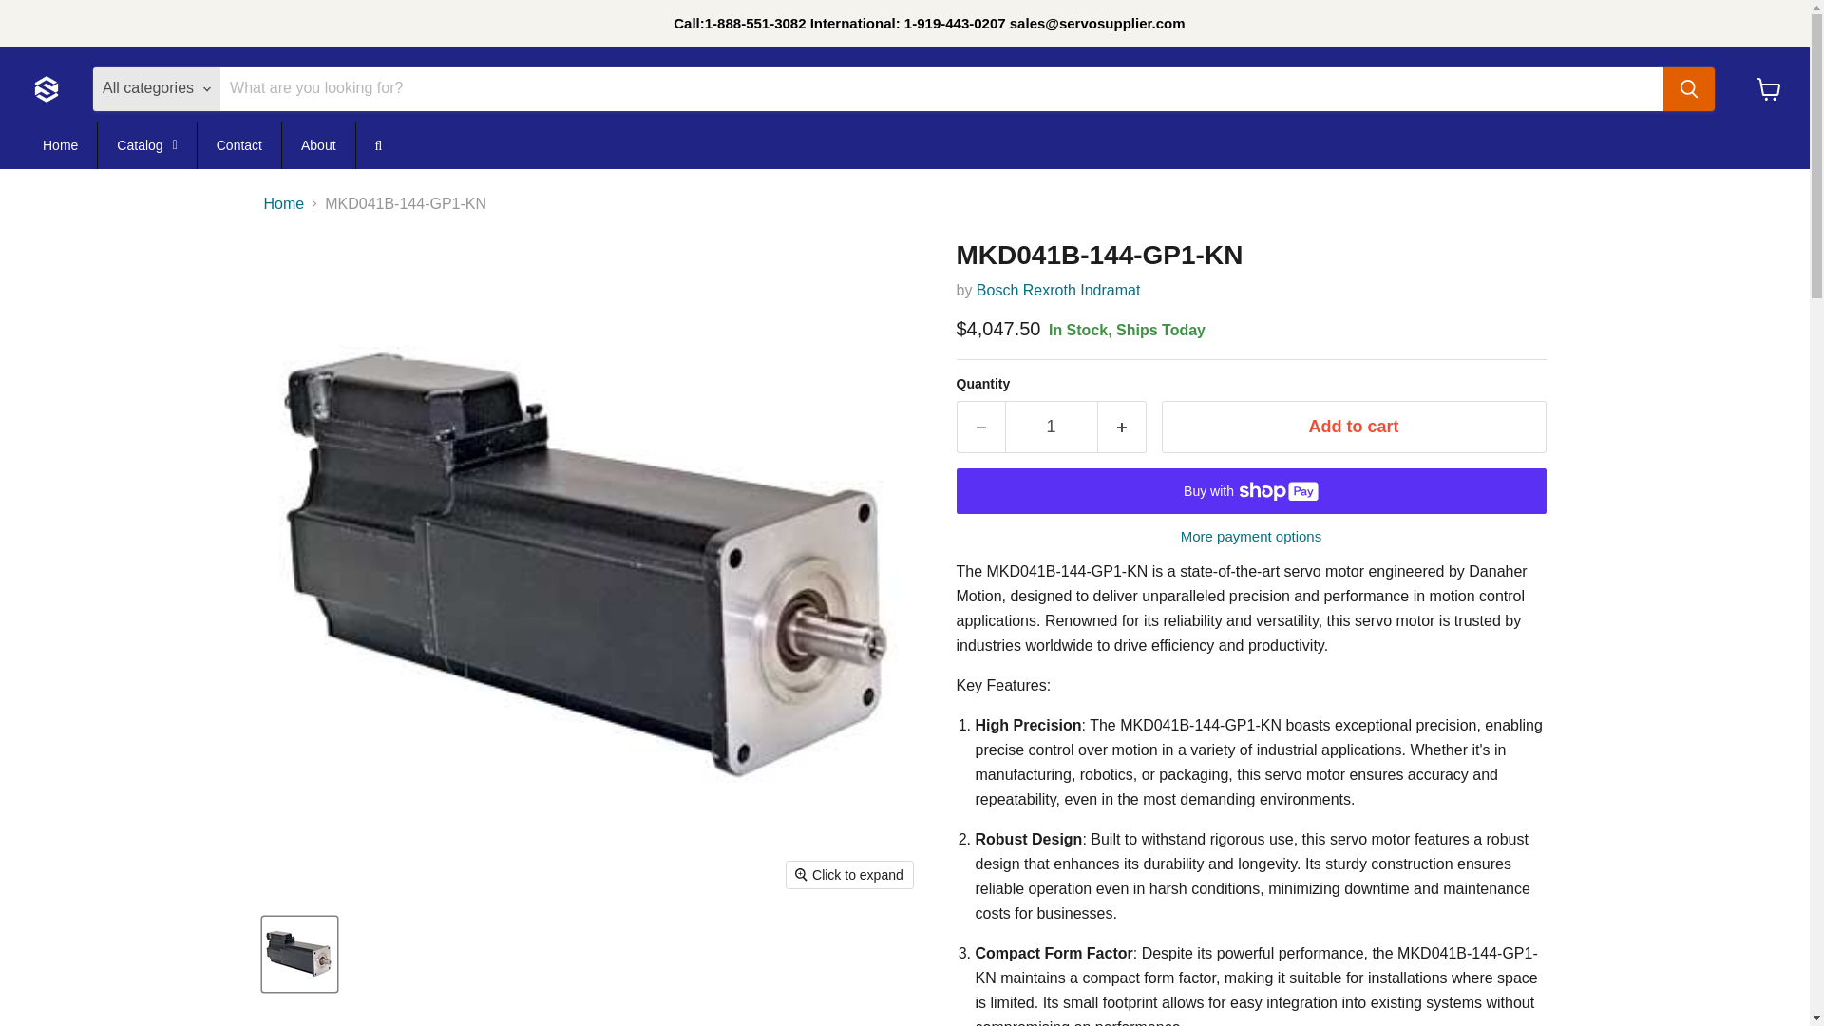 Image resolution: width=1824 pixels, height=1026 pixels. I want to click on Home, so click(59, 145).